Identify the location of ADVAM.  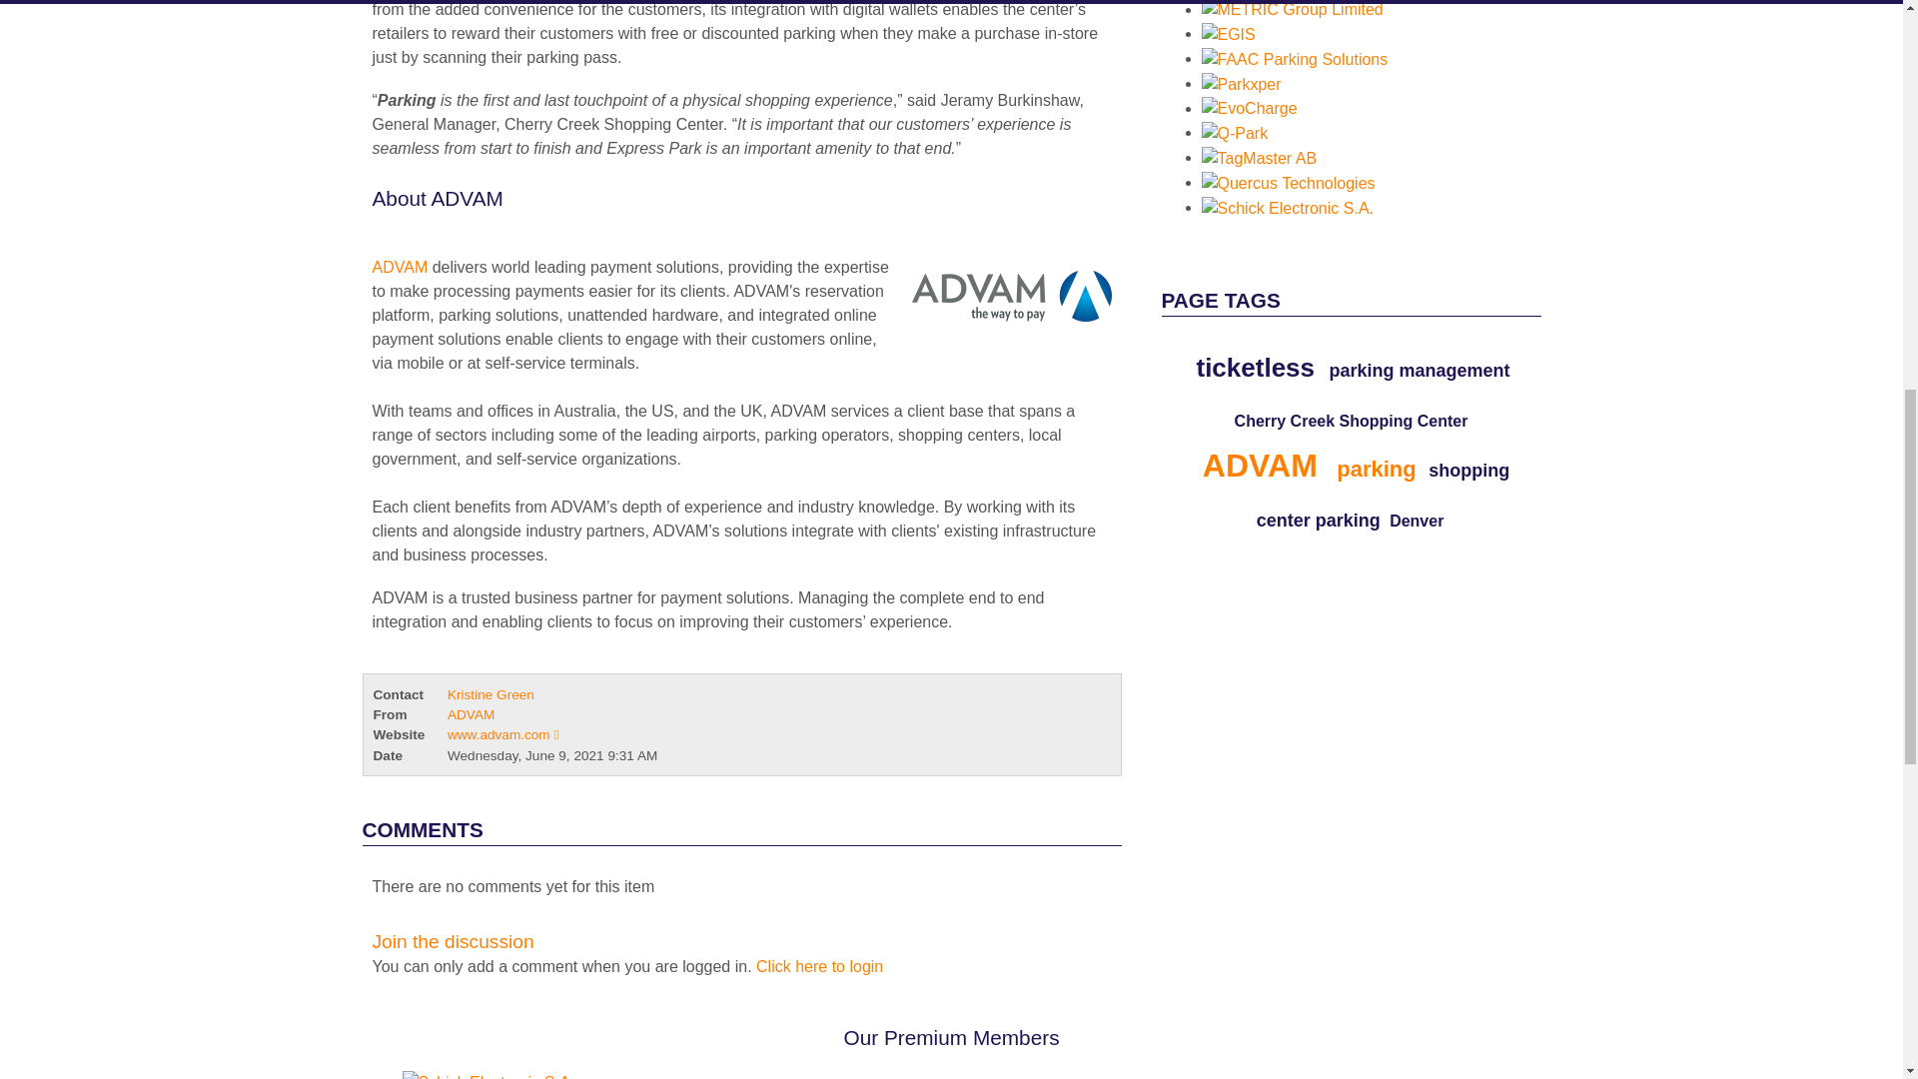
(1005, 296).